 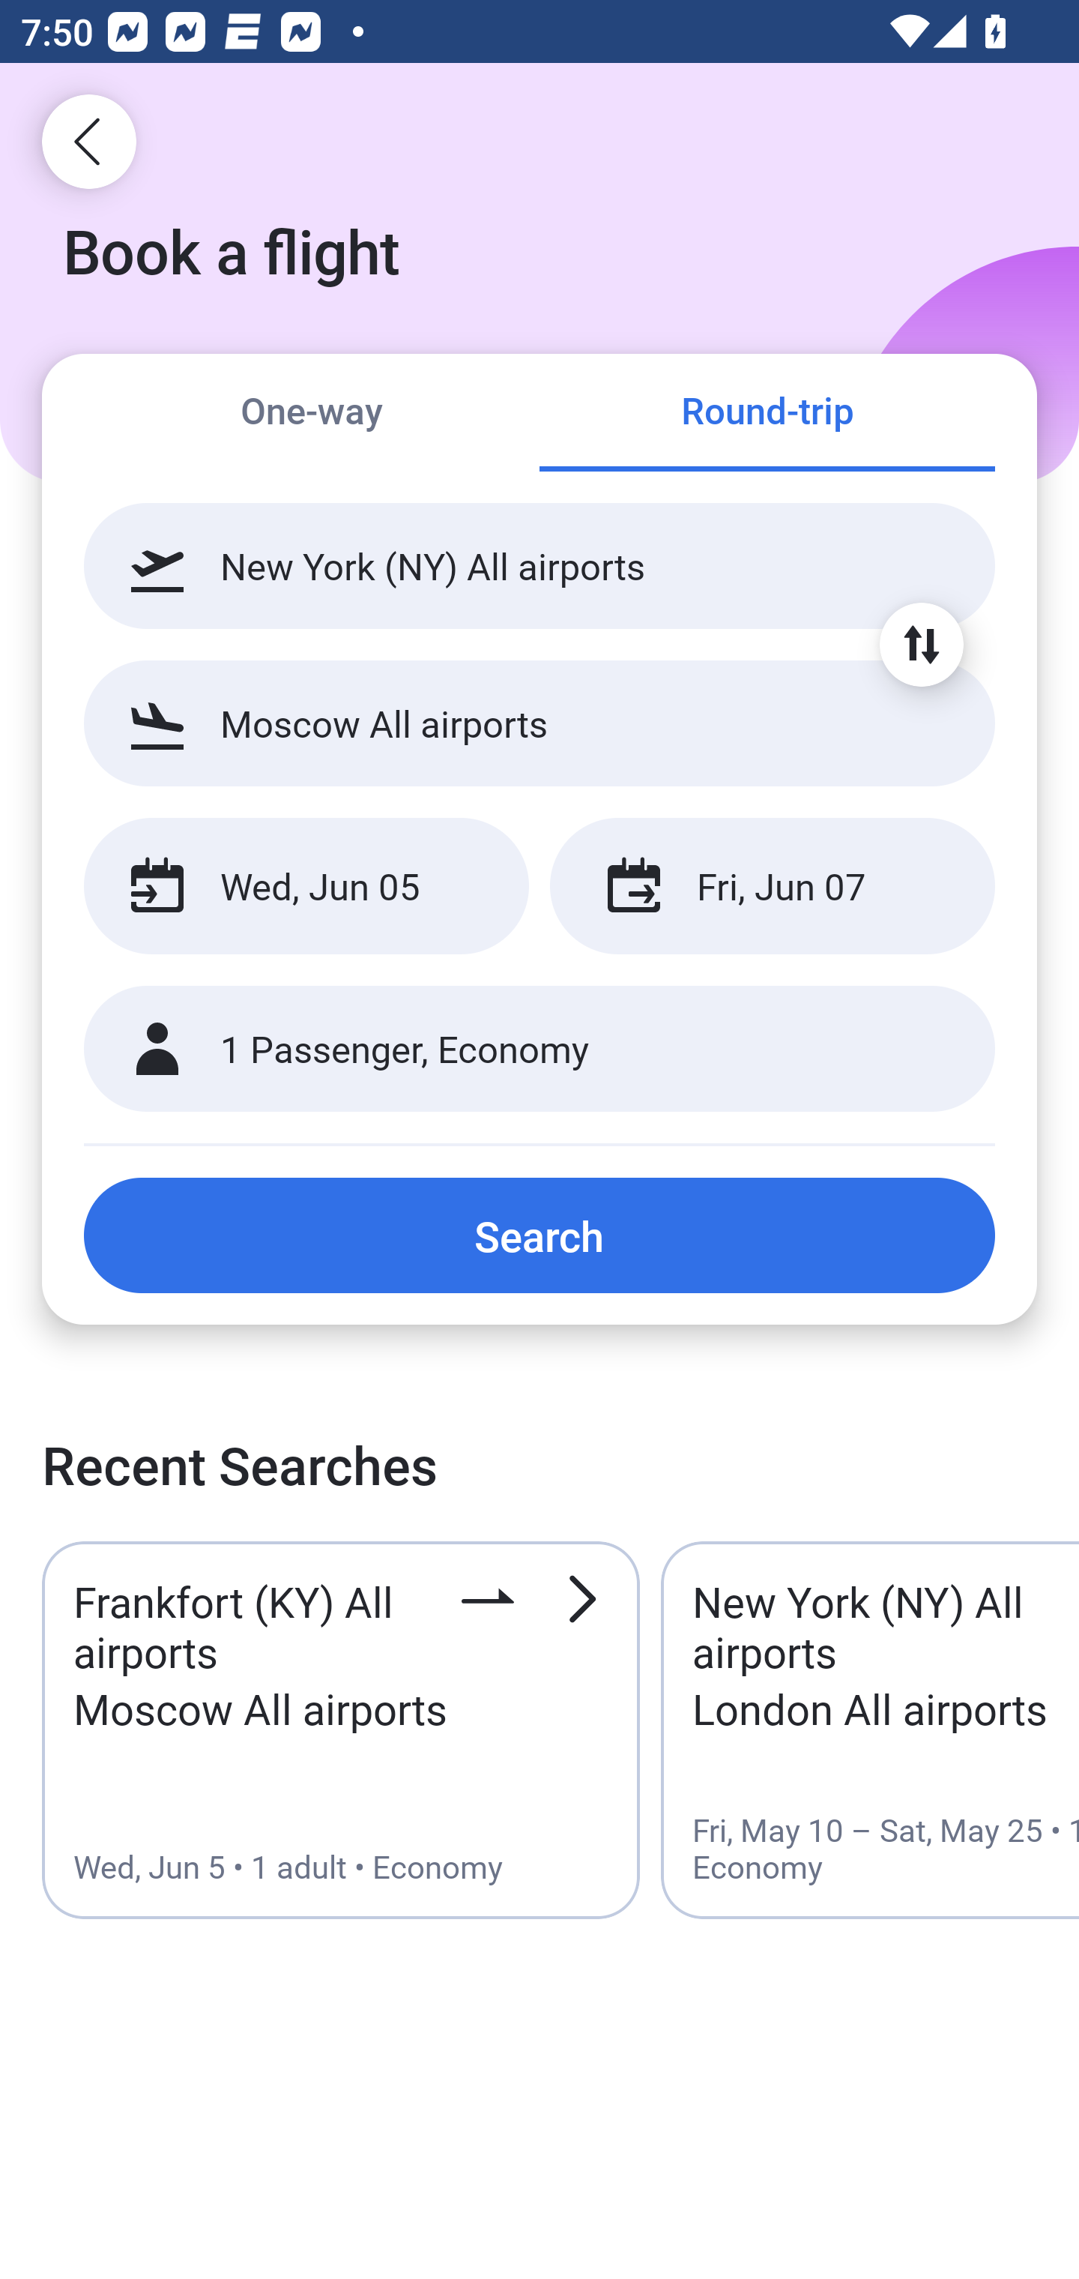 I want to click on 1 Passenger, Economy, so click(x=539, y=1050).